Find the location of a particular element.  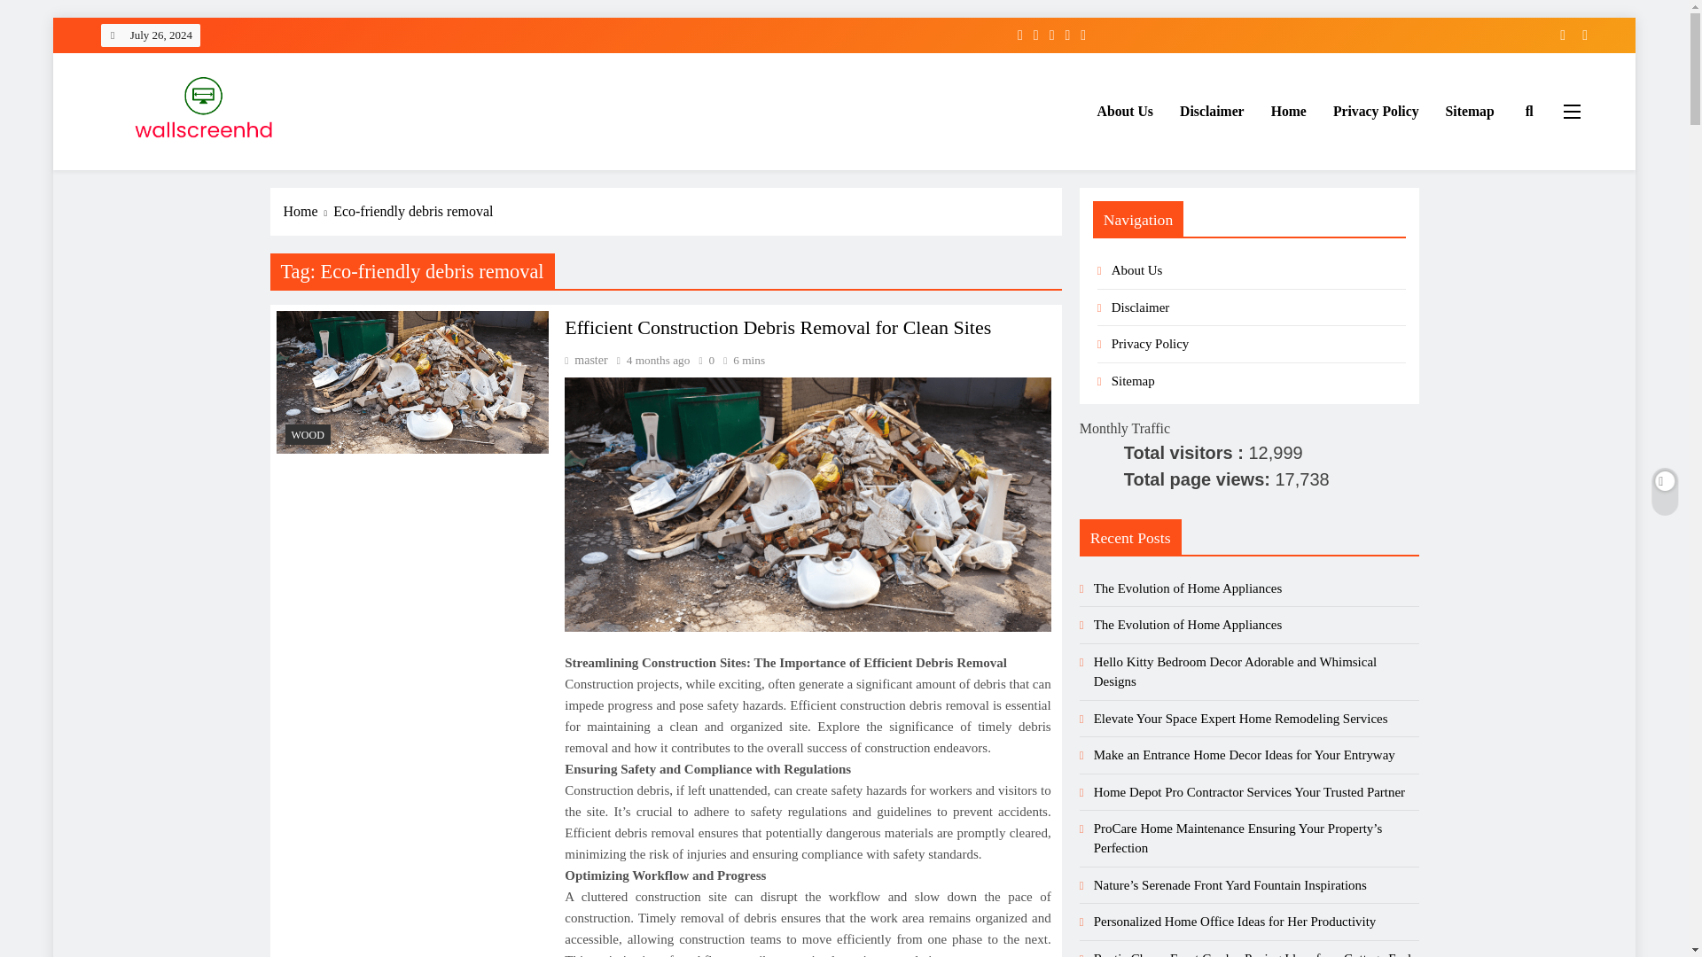

Efficient Construction Debris Removal for Clean Sites is located at coordinates (777, 328).